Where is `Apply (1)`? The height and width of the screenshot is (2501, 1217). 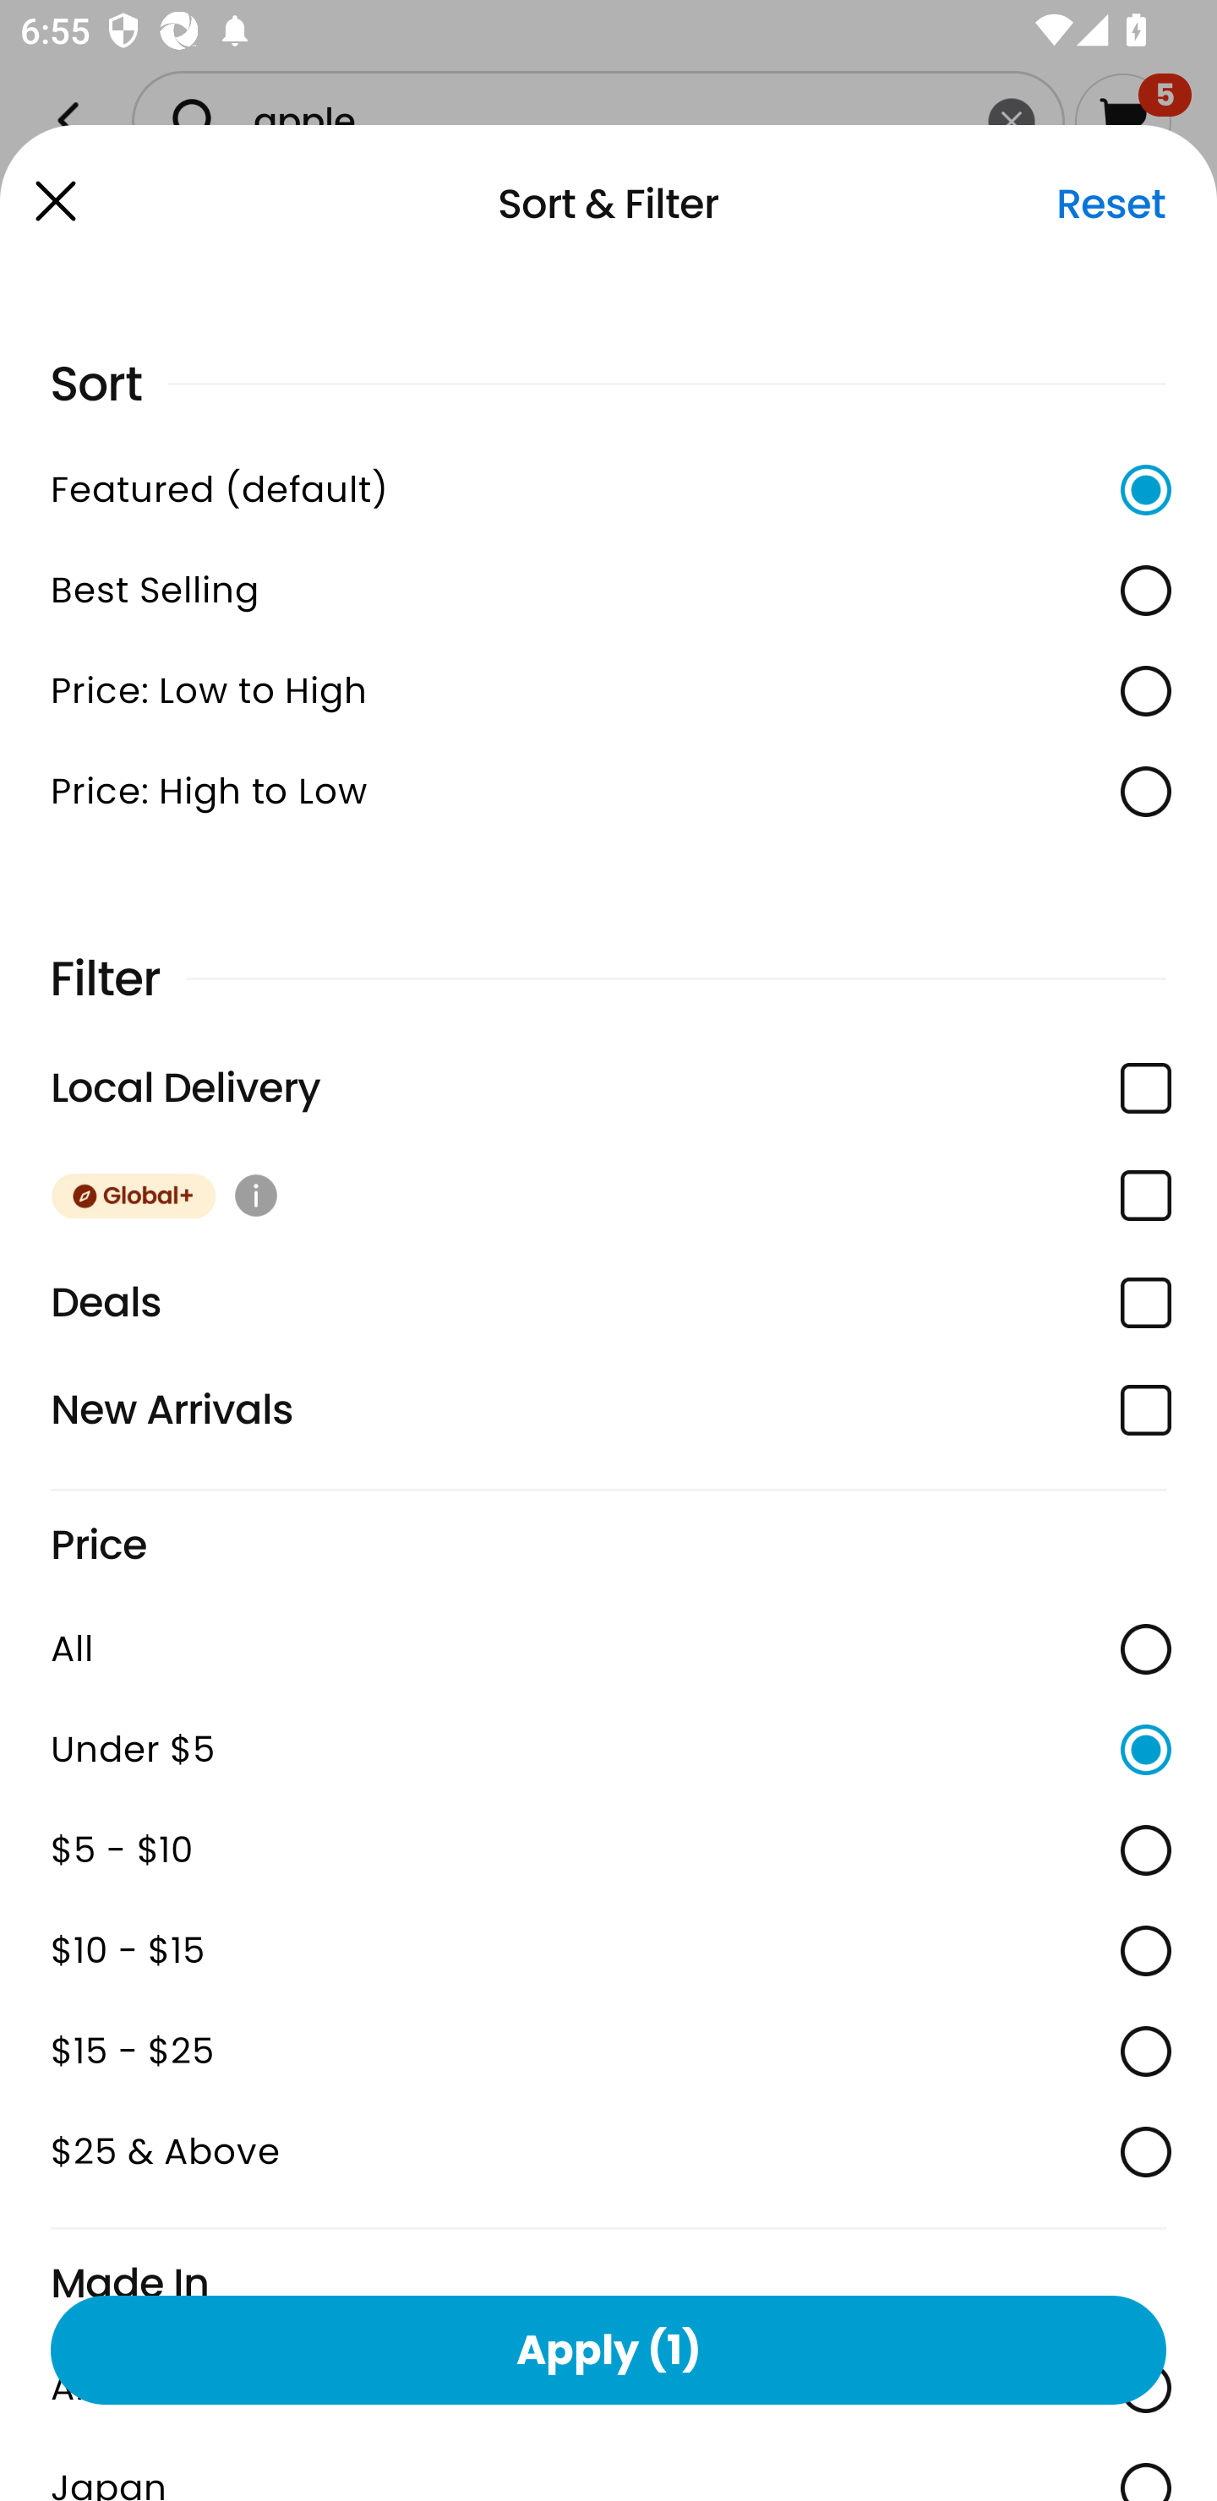 Apply (1) is located at coordinates (608, 2349).